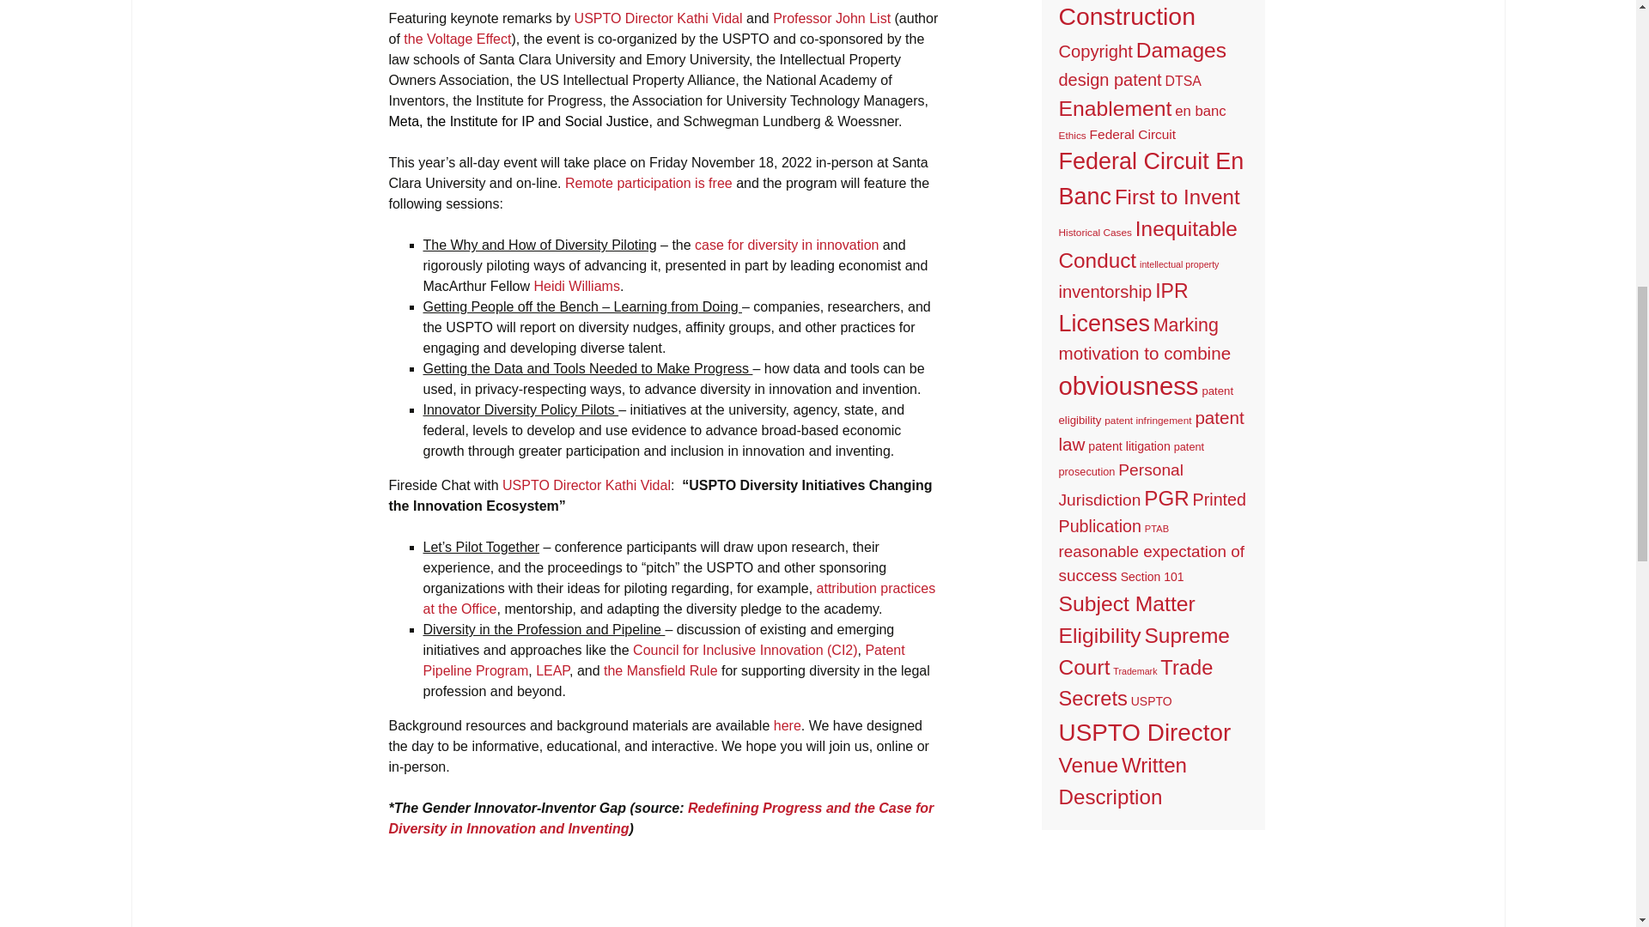  Describe the element at coordinates (650, 184) in the screenshot. I see `Remote participation is free` at that location.